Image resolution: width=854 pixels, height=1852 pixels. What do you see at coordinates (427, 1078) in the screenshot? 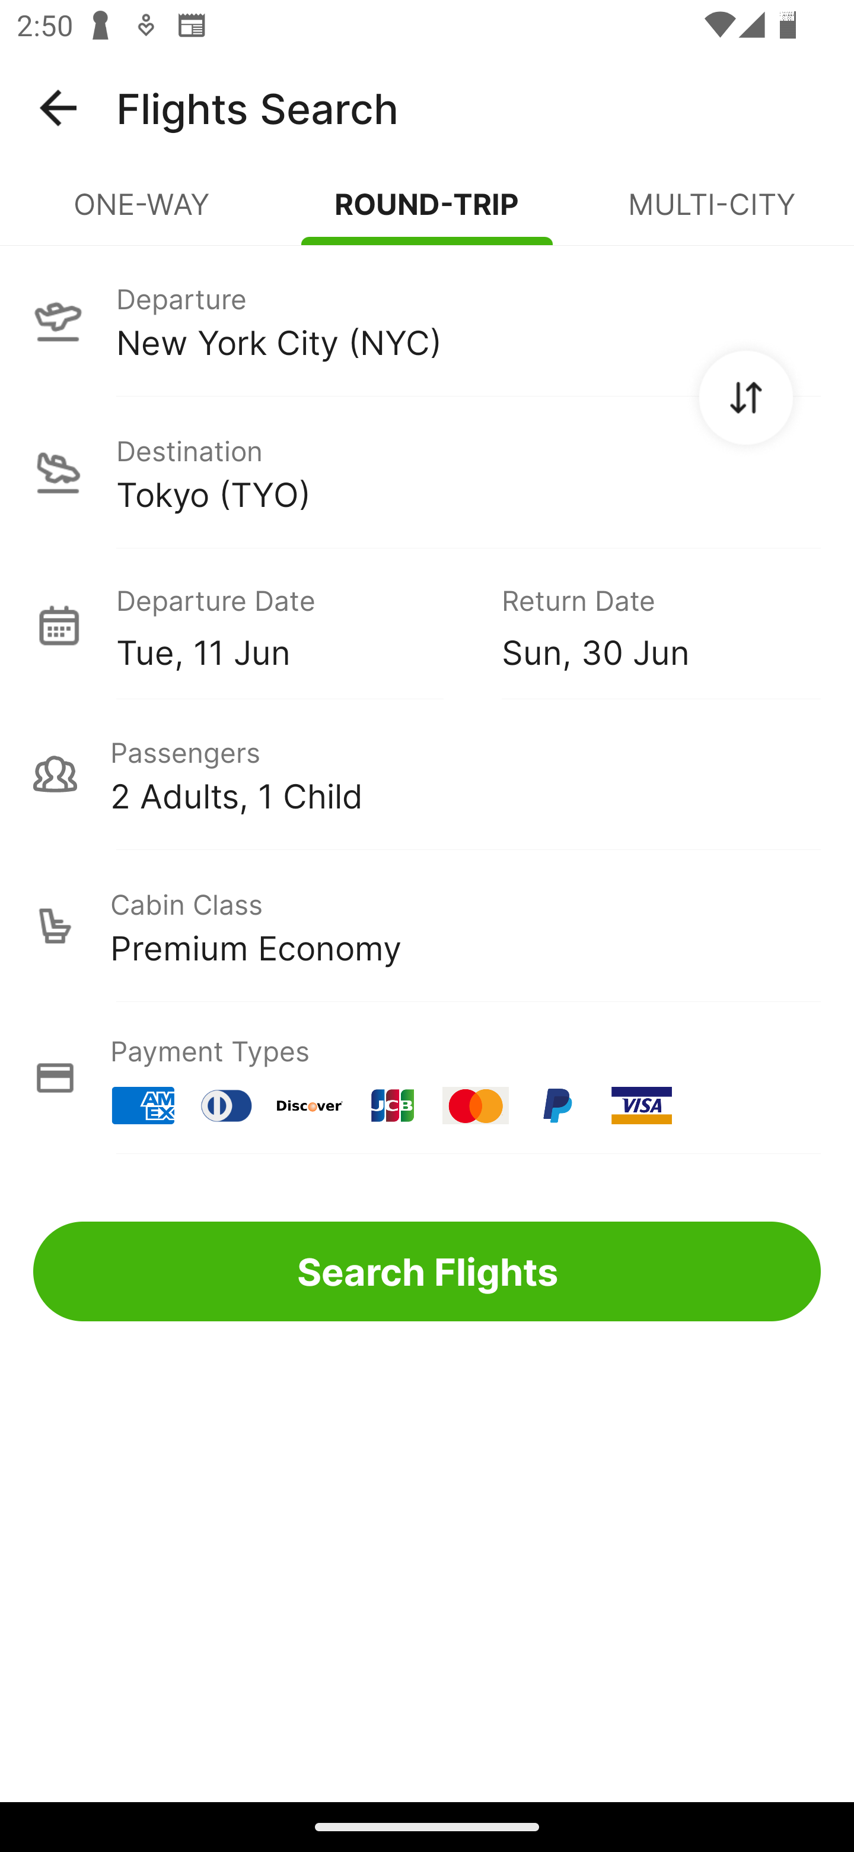
I see `Payment Types` at bounding box center [427, 1078].